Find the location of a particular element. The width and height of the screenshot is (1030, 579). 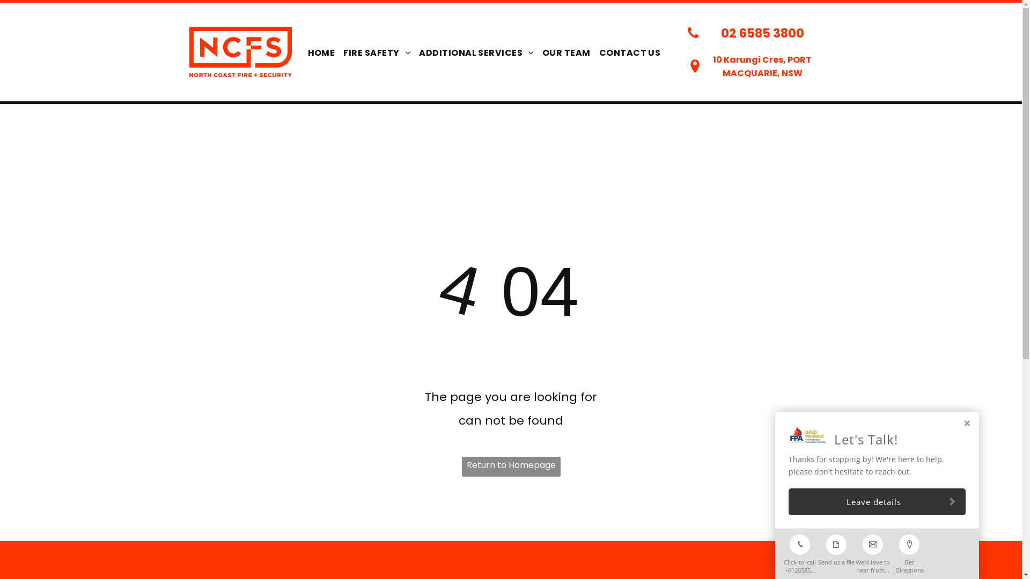

North Coast Fire & Security is located at coordinates (240, 52).